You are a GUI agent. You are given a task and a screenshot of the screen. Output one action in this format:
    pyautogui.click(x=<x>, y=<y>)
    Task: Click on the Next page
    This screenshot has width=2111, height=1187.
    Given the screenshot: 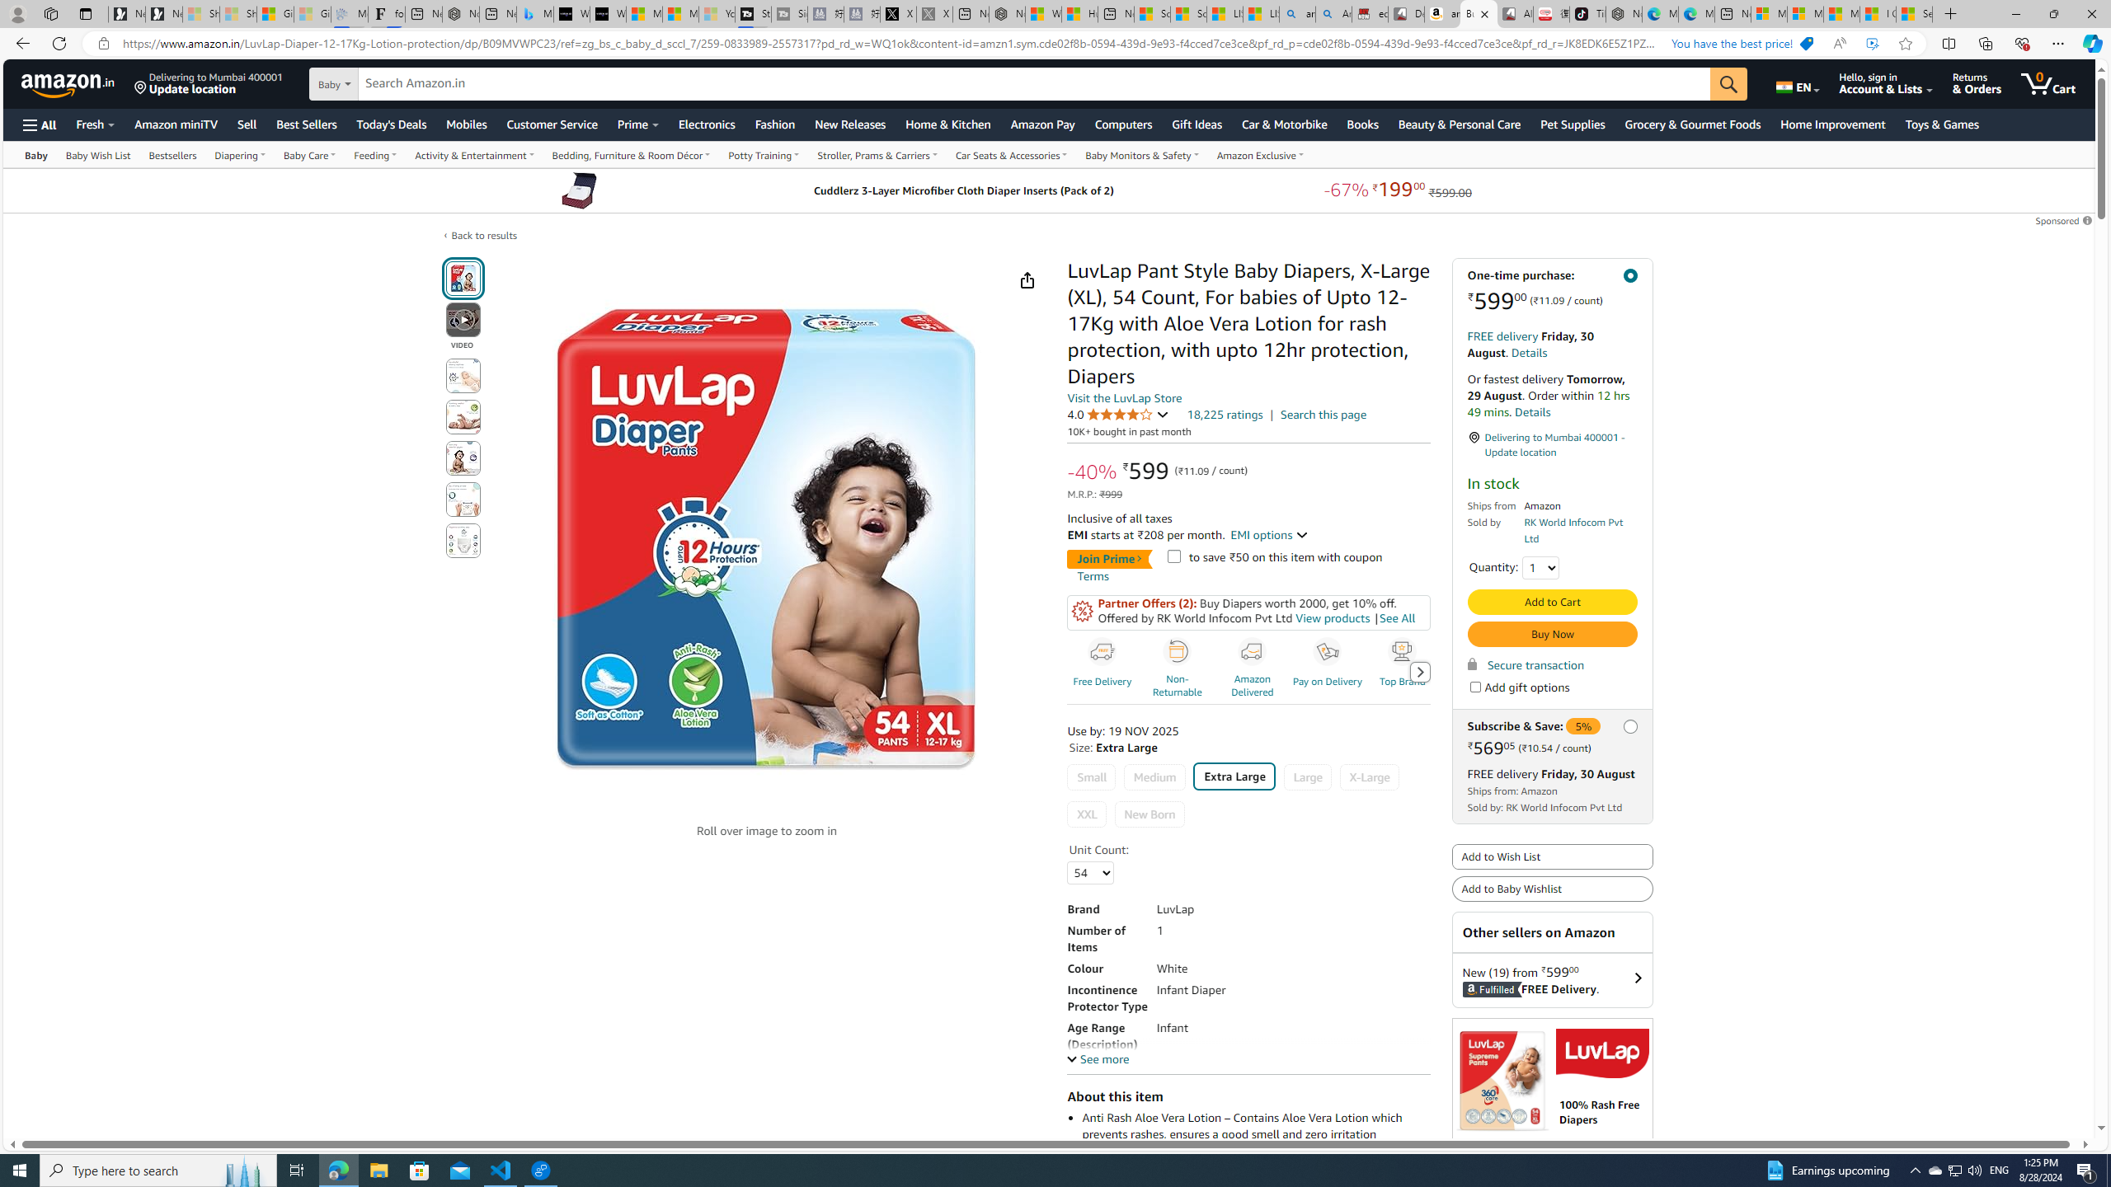 What is the action you would take?
    pyautogui.click(x=1420, y=673)
    